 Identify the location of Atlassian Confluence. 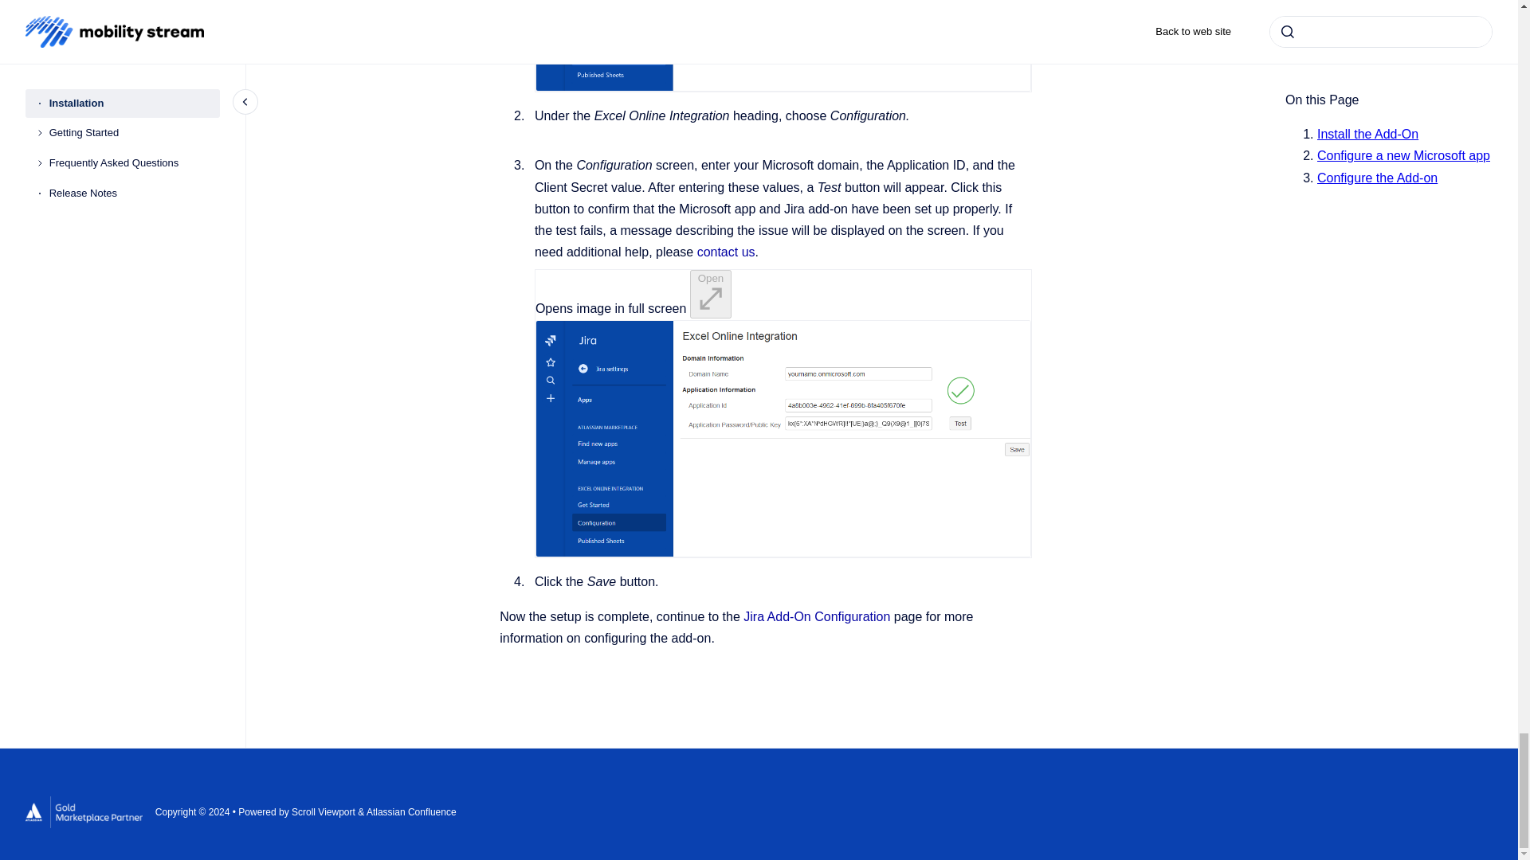
(411, 812).